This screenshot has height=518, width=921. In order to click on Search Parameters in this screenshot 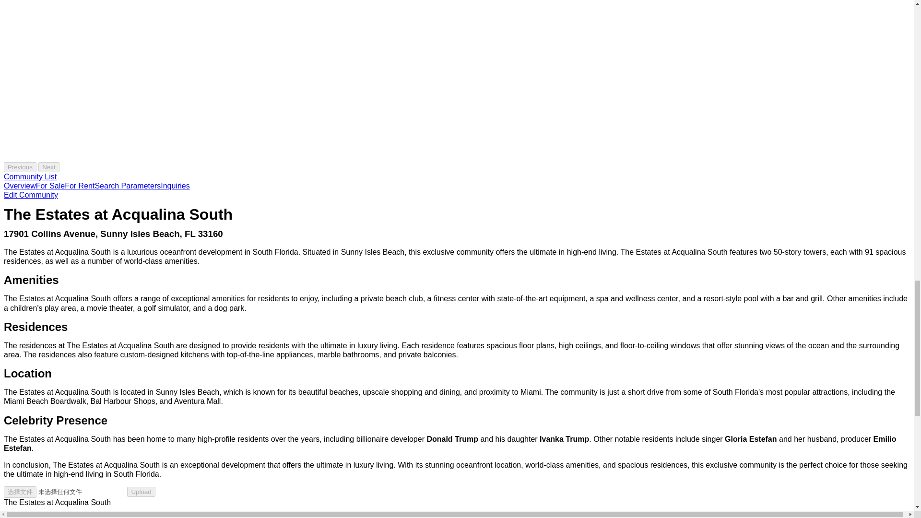, I will do `click(128, 186)`.